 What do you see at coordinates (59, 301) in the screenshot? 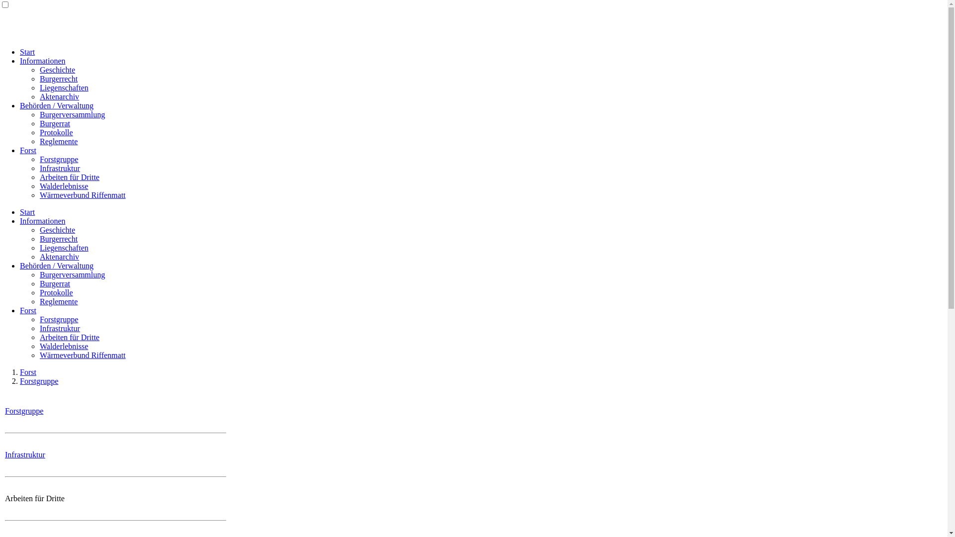
I see `Reglemente` at bounding box center [59, 301].